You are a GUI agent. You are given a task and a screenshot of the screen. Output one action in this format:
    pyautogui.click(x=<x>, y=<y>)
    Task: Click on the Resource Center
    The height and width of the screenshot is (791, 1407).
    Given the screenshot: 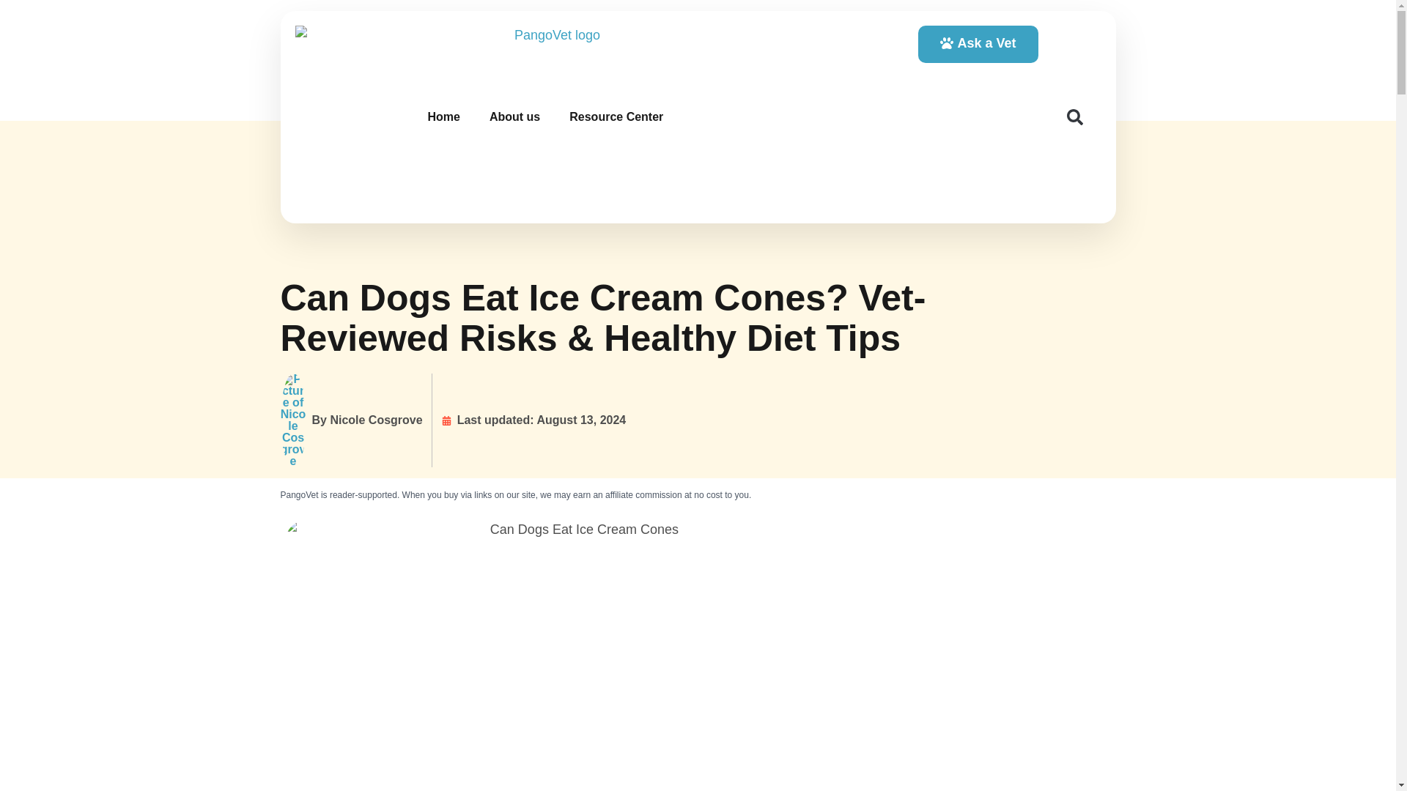 What is the action you would take?
    pyautogui.click(x=616, y=117)
    